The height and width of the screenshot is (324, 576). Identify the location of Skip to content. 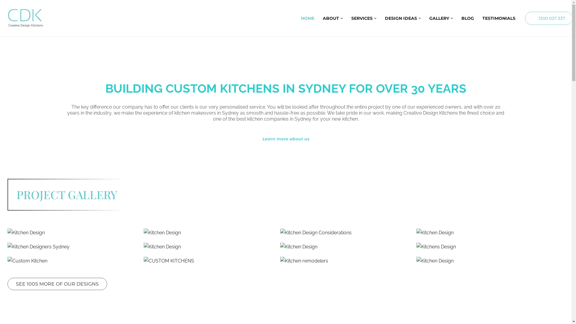
(4, 13).